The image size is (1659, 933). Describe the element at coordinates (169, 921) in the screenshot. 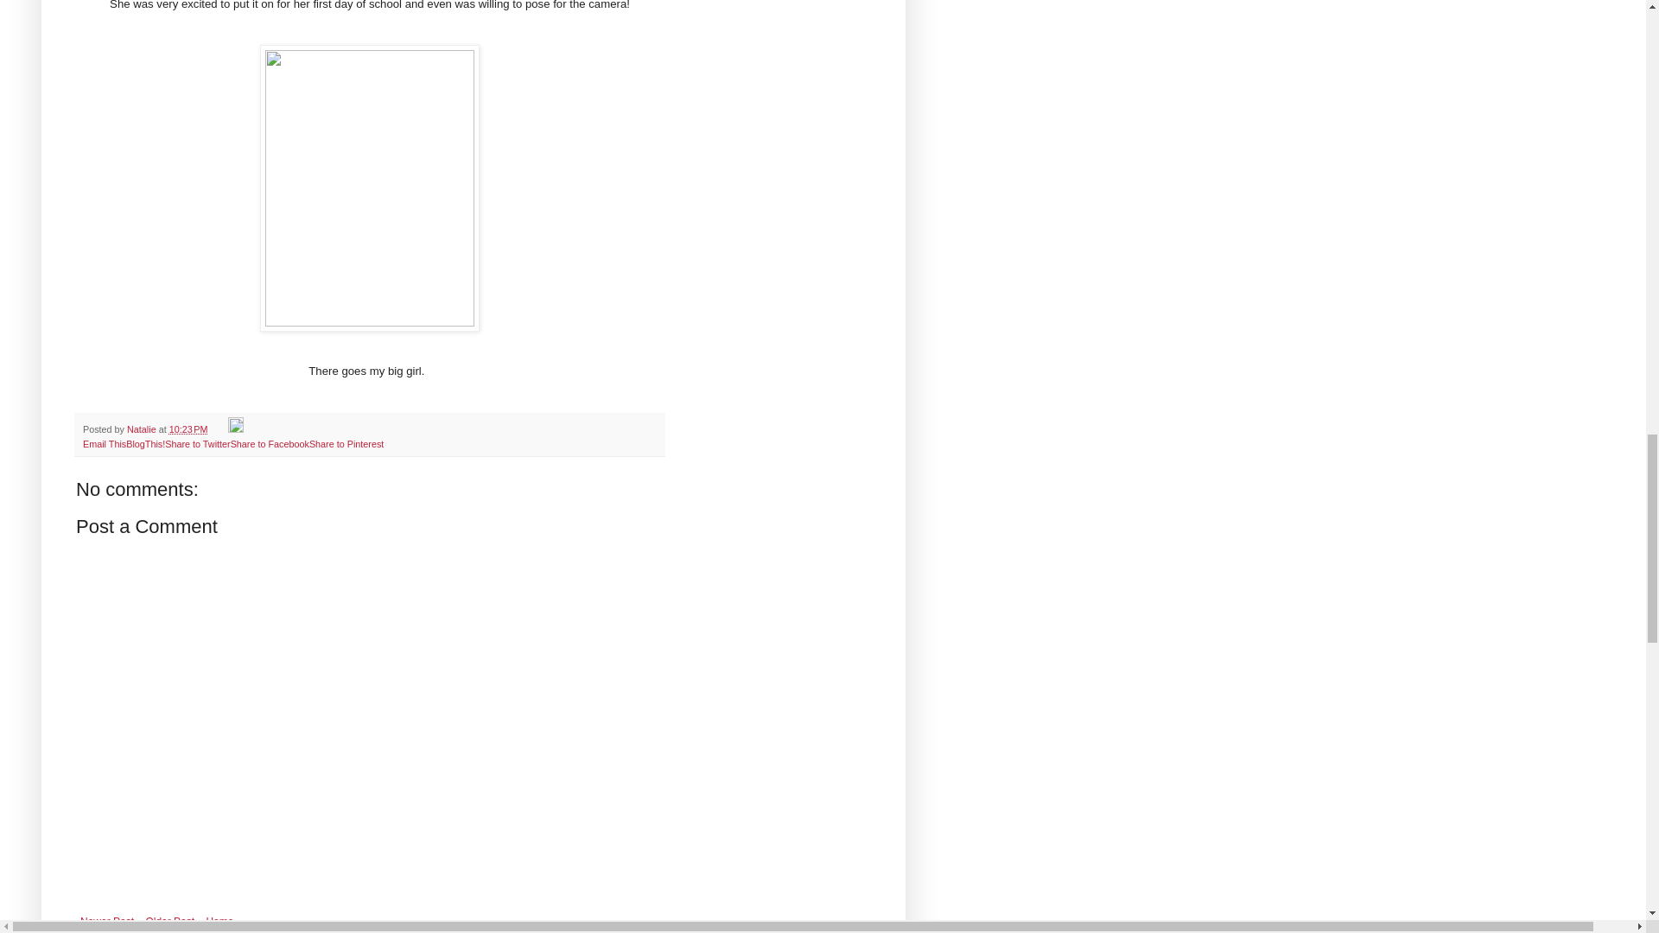

I see `Older Post` at that location.